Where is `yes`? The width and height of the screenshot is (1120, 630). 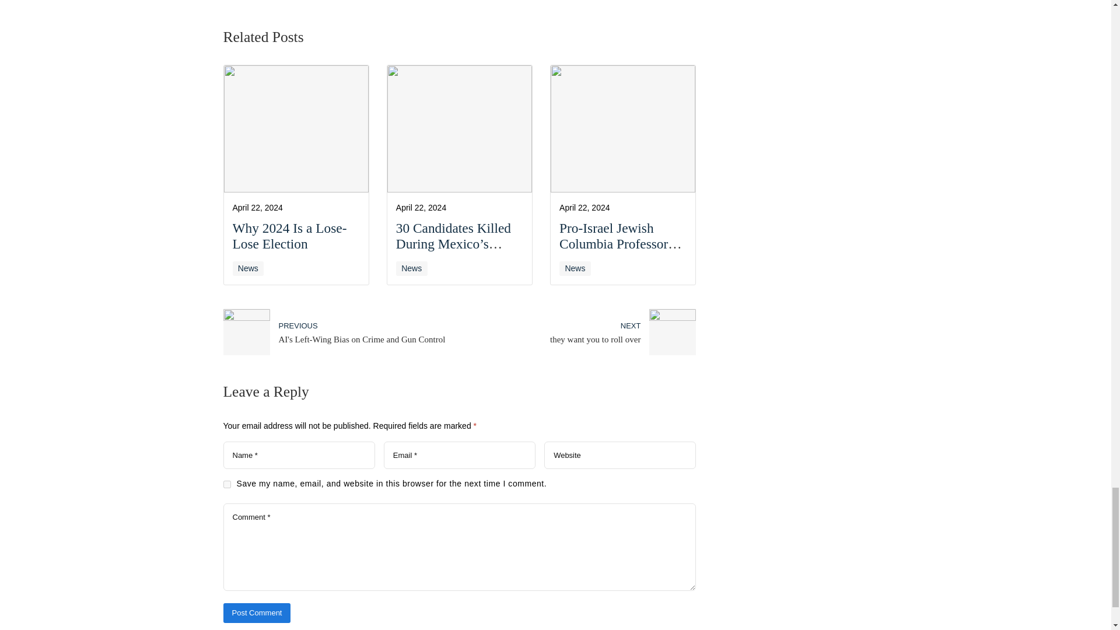
yes is located at coordinates (226, 484).